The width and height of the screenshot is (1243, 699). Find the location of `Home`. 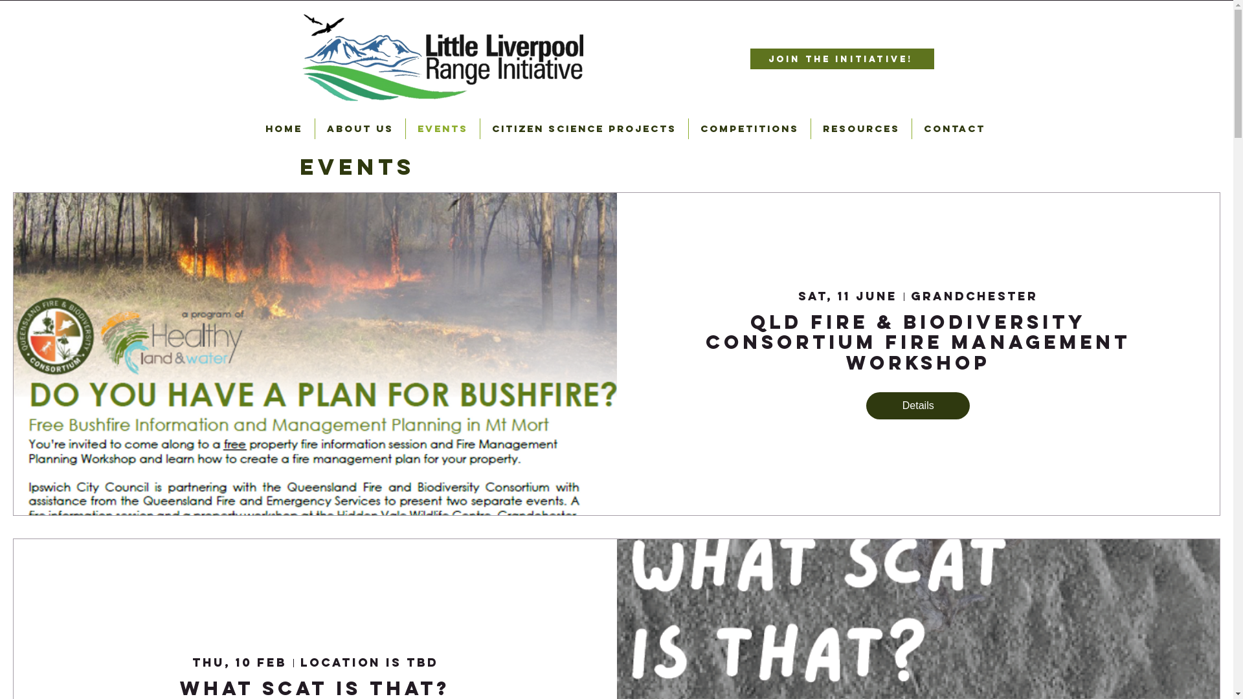

Home is located at coordinates (284, 129).